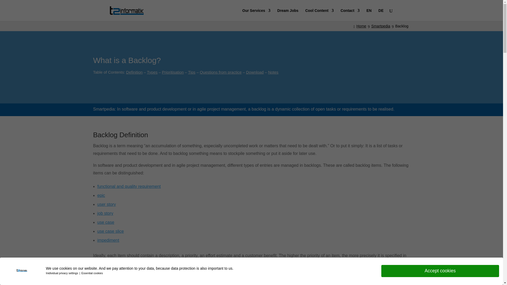  What do you see at coordinates (256, 15) in the screenshot?
I see `Our Services` at bounding box center [256, 15].